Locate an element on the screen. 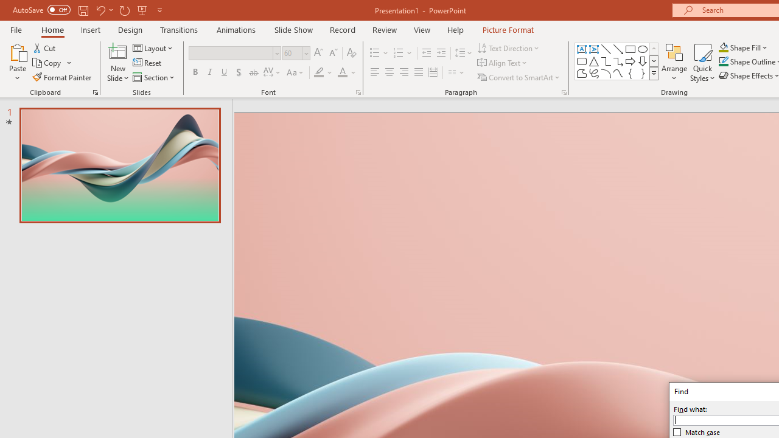  Text Direction is located at coordinates (509, 47).